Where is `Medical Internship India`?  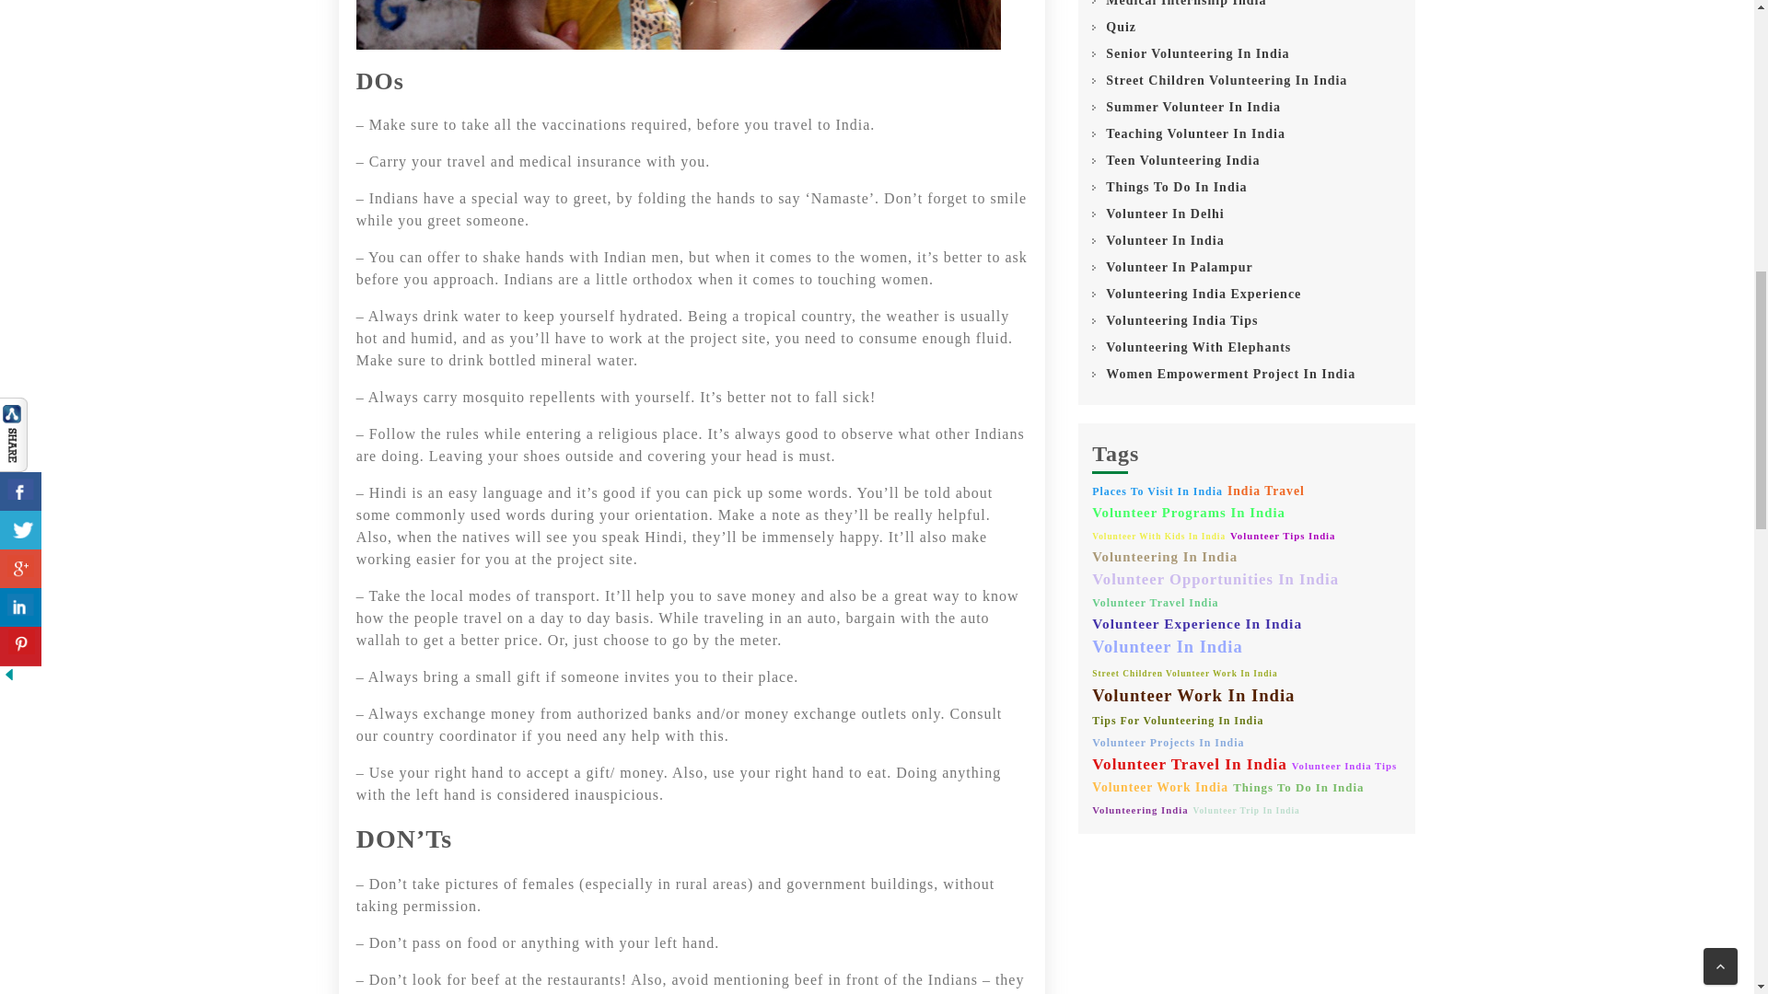 Medical Internship India is located at coordinates (1186, 5).